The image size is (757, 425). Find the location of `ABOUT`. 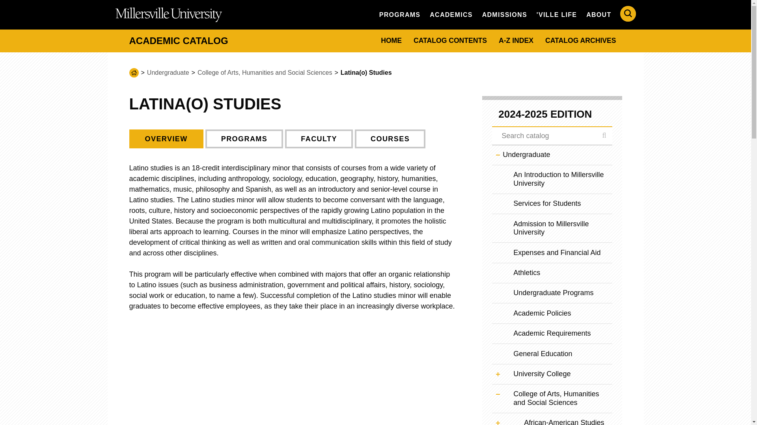

ABOUT is located at coordinates (599, 14).